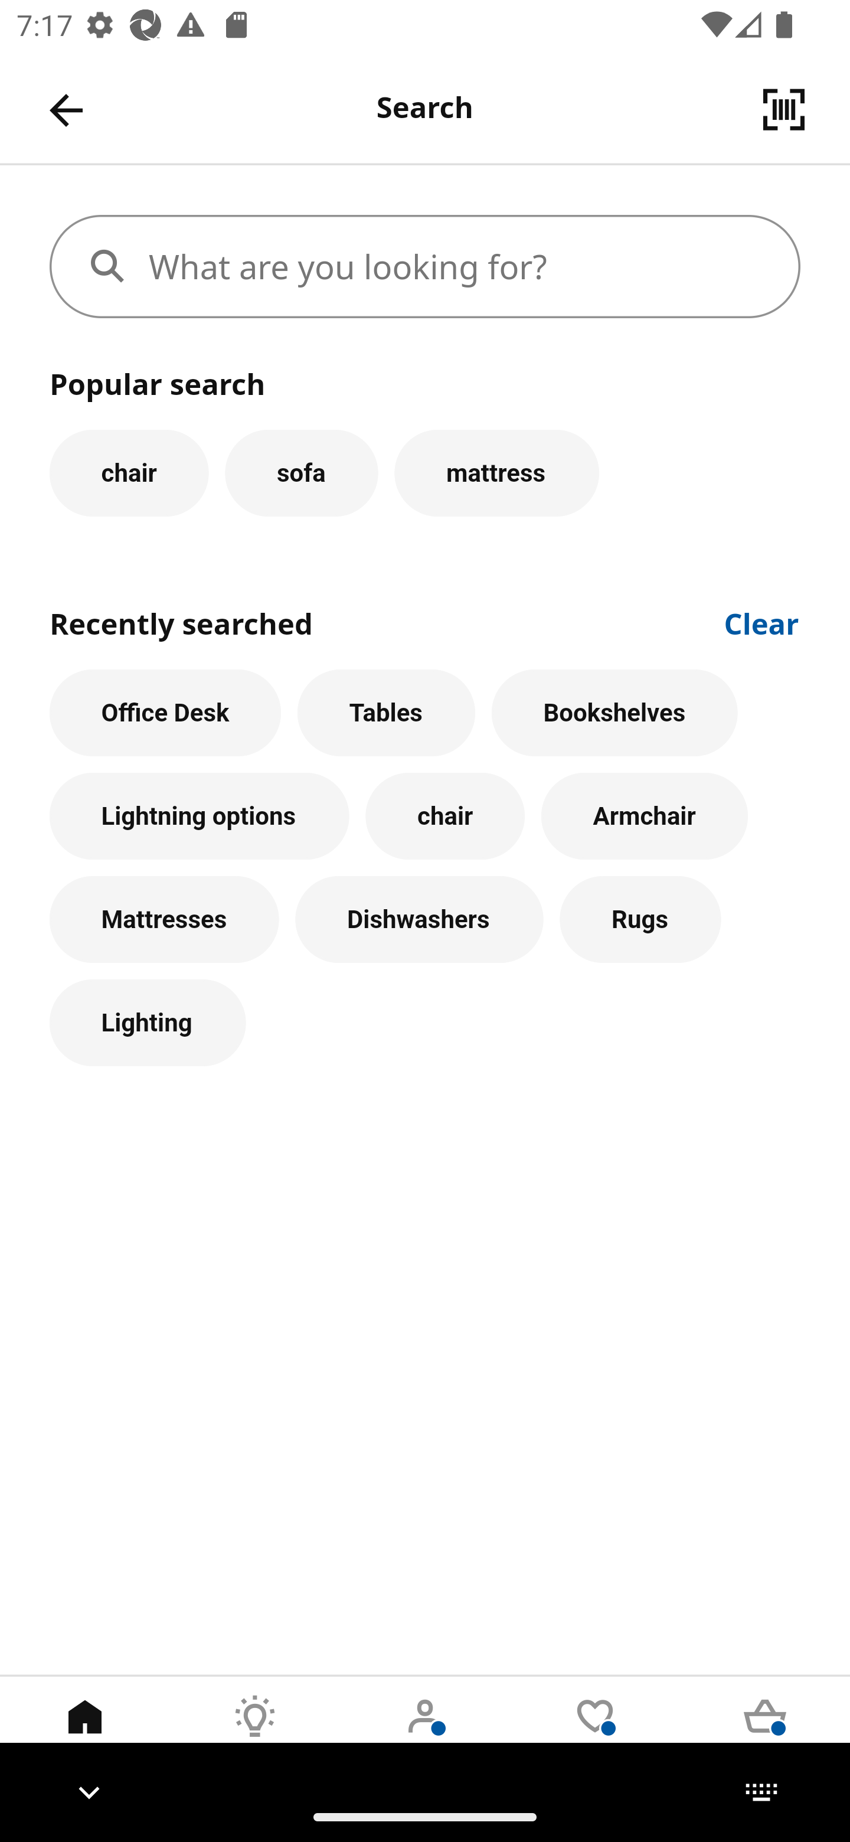  Describe the element at coordinates (199, 817) in the screenshot. I see `Lightning options` at that location.